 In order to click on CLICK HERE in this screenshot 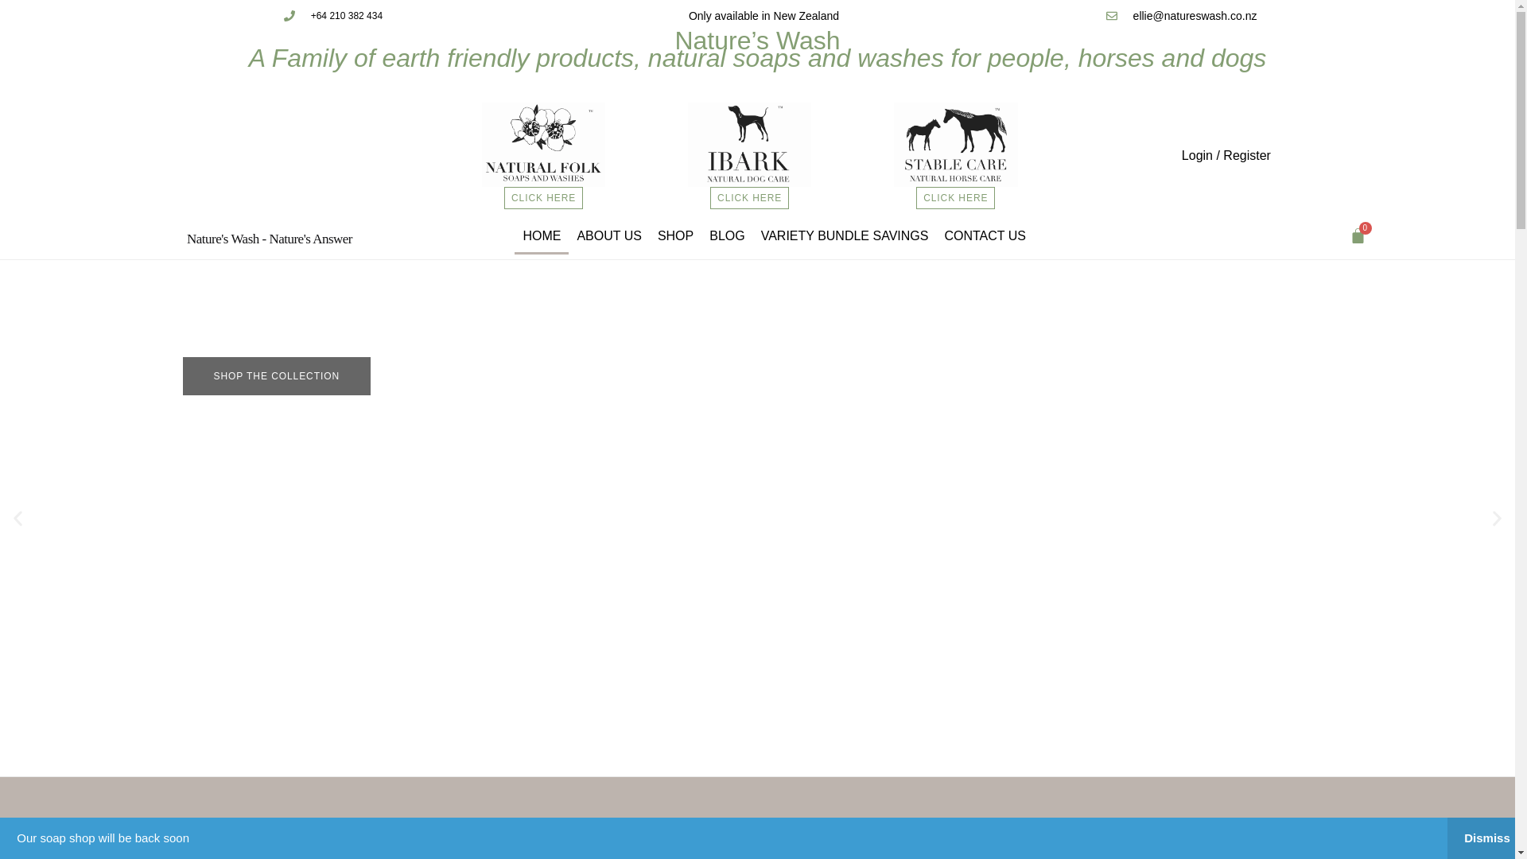, I will do `click(543, 198)`.